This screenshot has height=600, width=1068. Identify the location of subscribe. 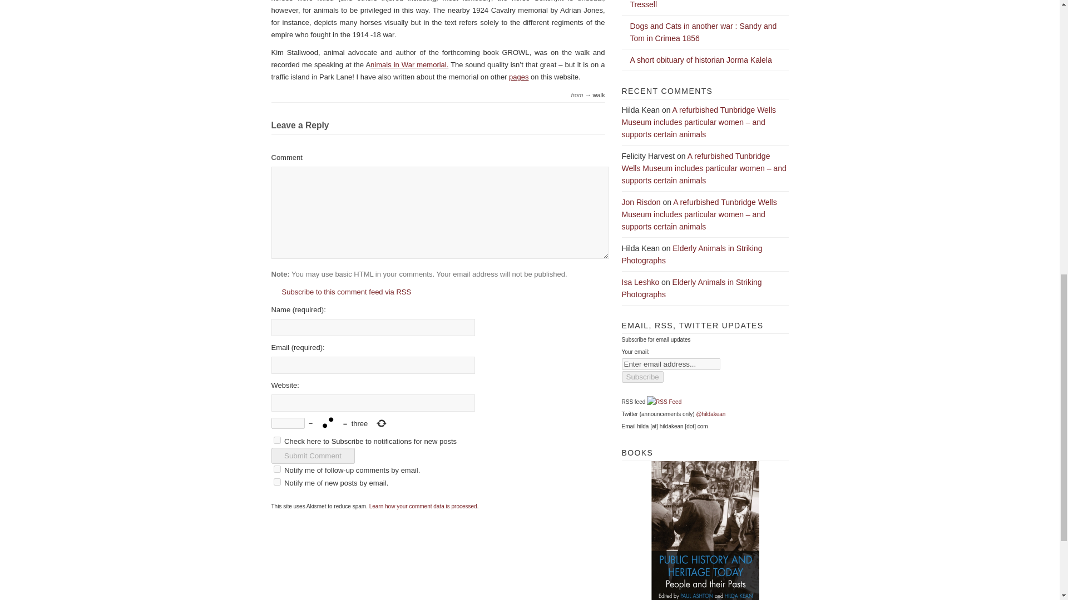
(277, 481).